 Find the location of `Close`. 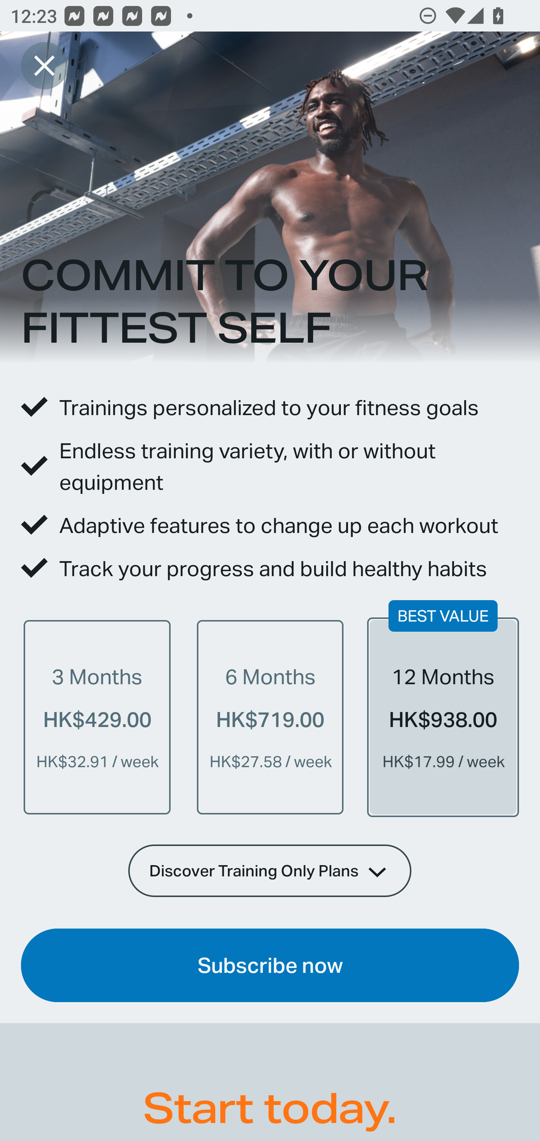

Close is located at coordinates (44, 65).